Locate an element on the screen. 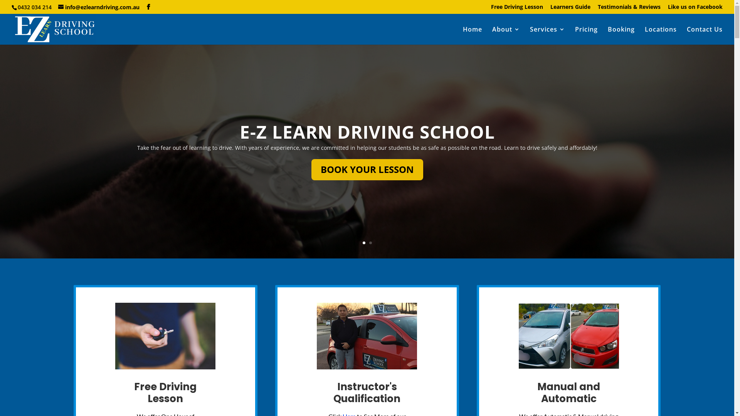 Image resolution: width=740 pixels, height=416 pixels. Learners Guide is located at coordinates (570, 8).